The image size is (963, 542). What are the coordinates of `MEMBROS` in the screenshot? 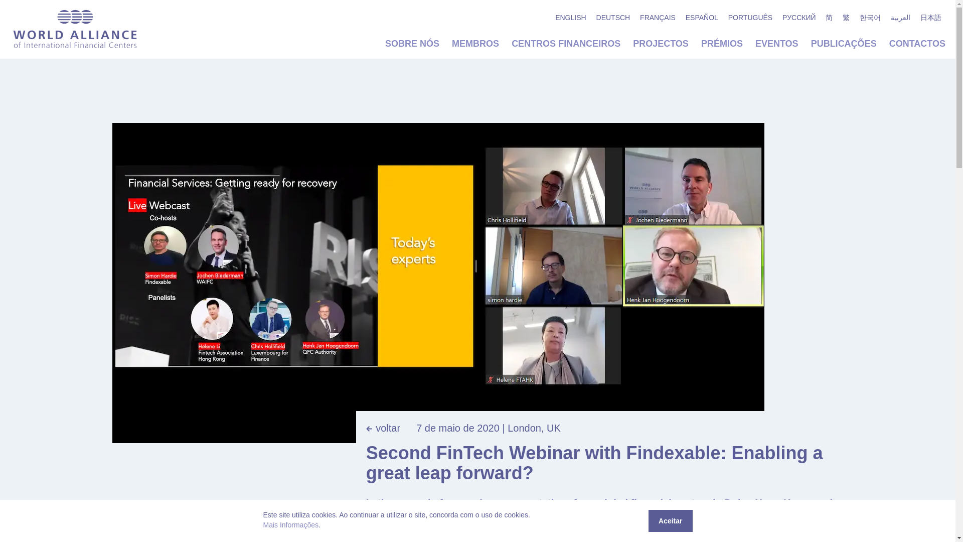 It's located at (475, 43).